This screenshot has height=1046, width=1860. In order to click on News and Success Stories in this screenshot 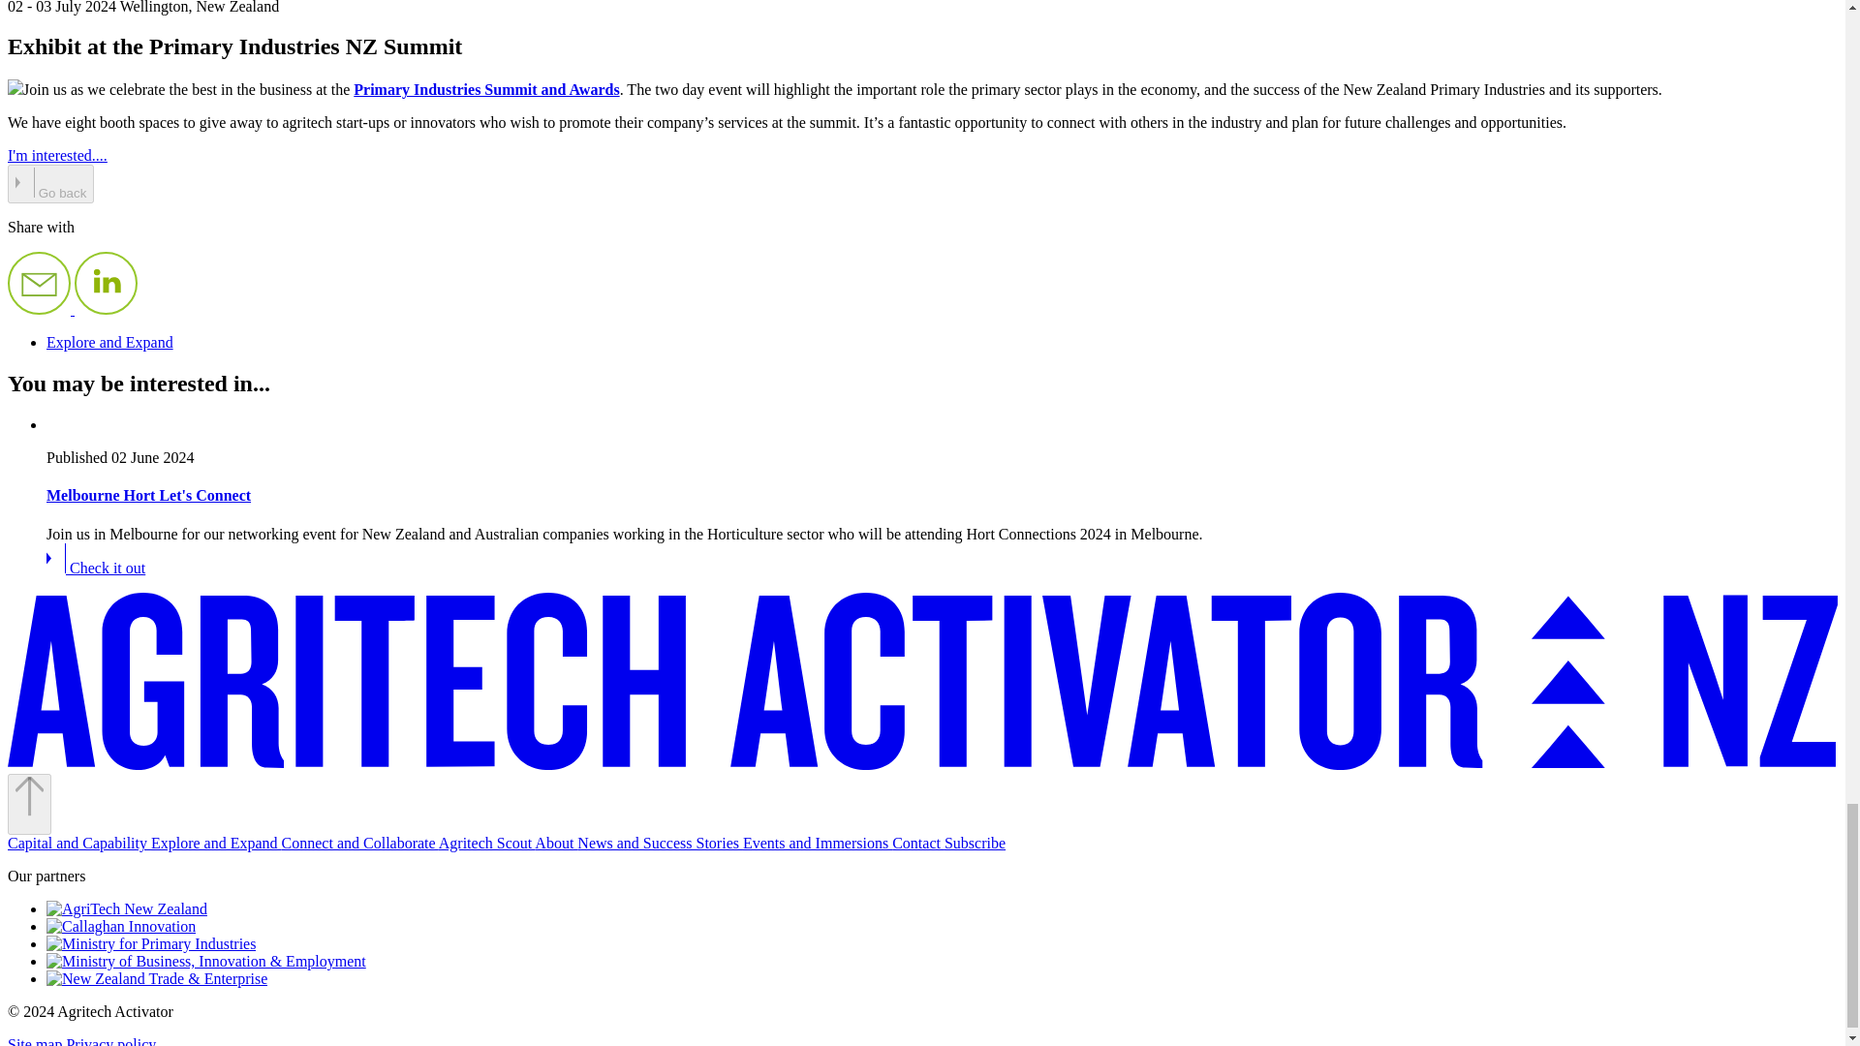, I will do `click(659, 843)`.